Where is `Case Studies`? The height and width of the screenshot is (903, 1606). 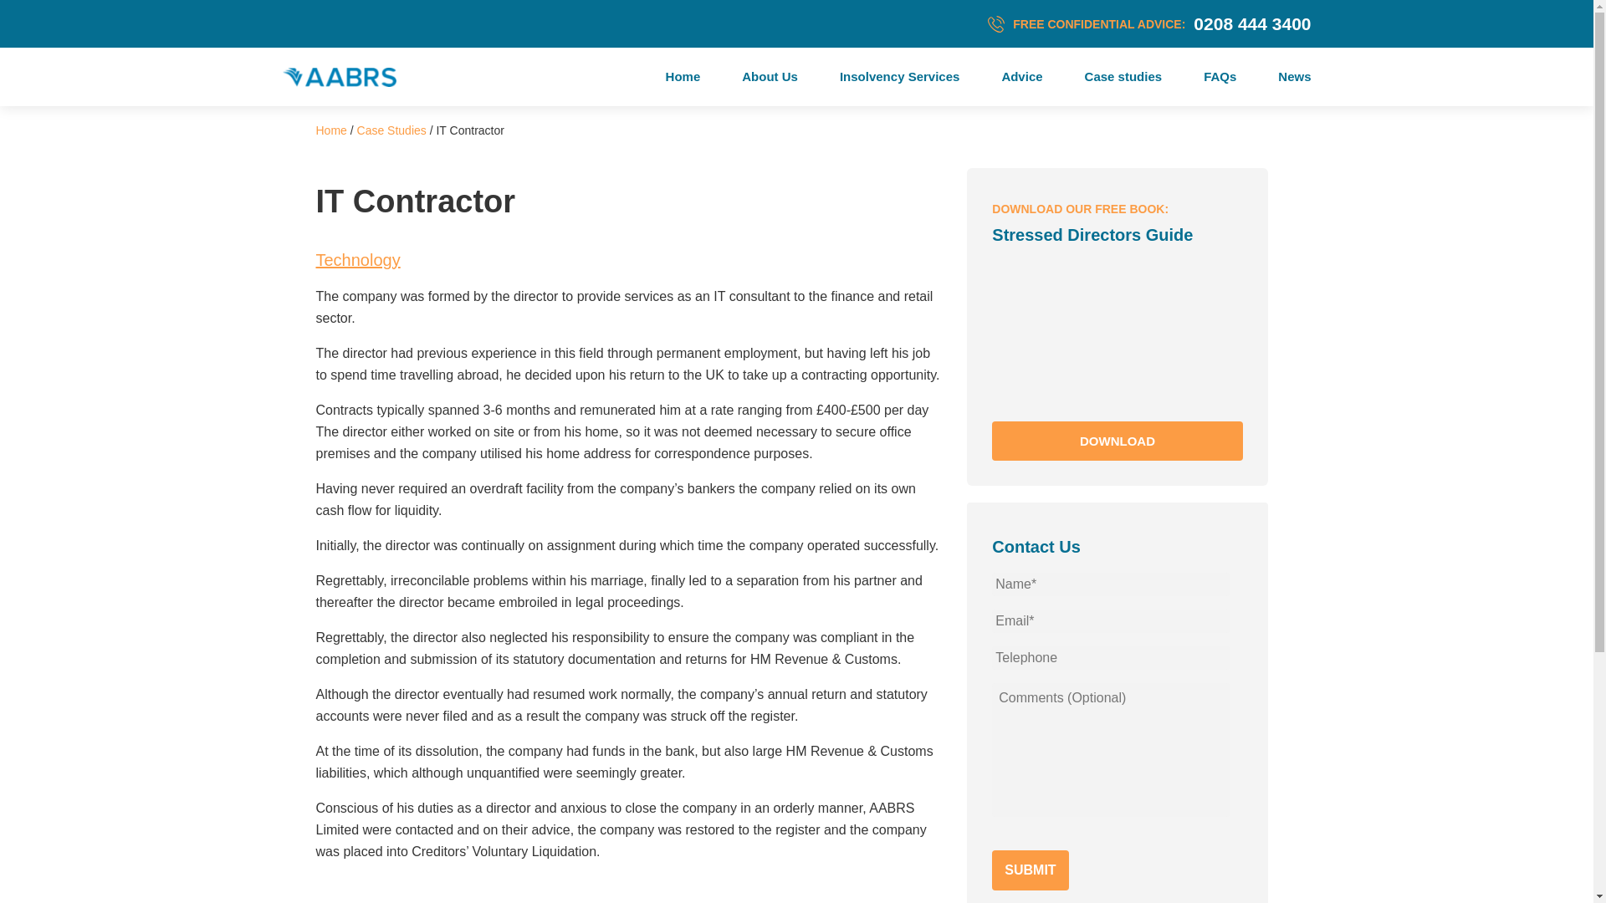
Case Studies is located at coordinates (331, 130).